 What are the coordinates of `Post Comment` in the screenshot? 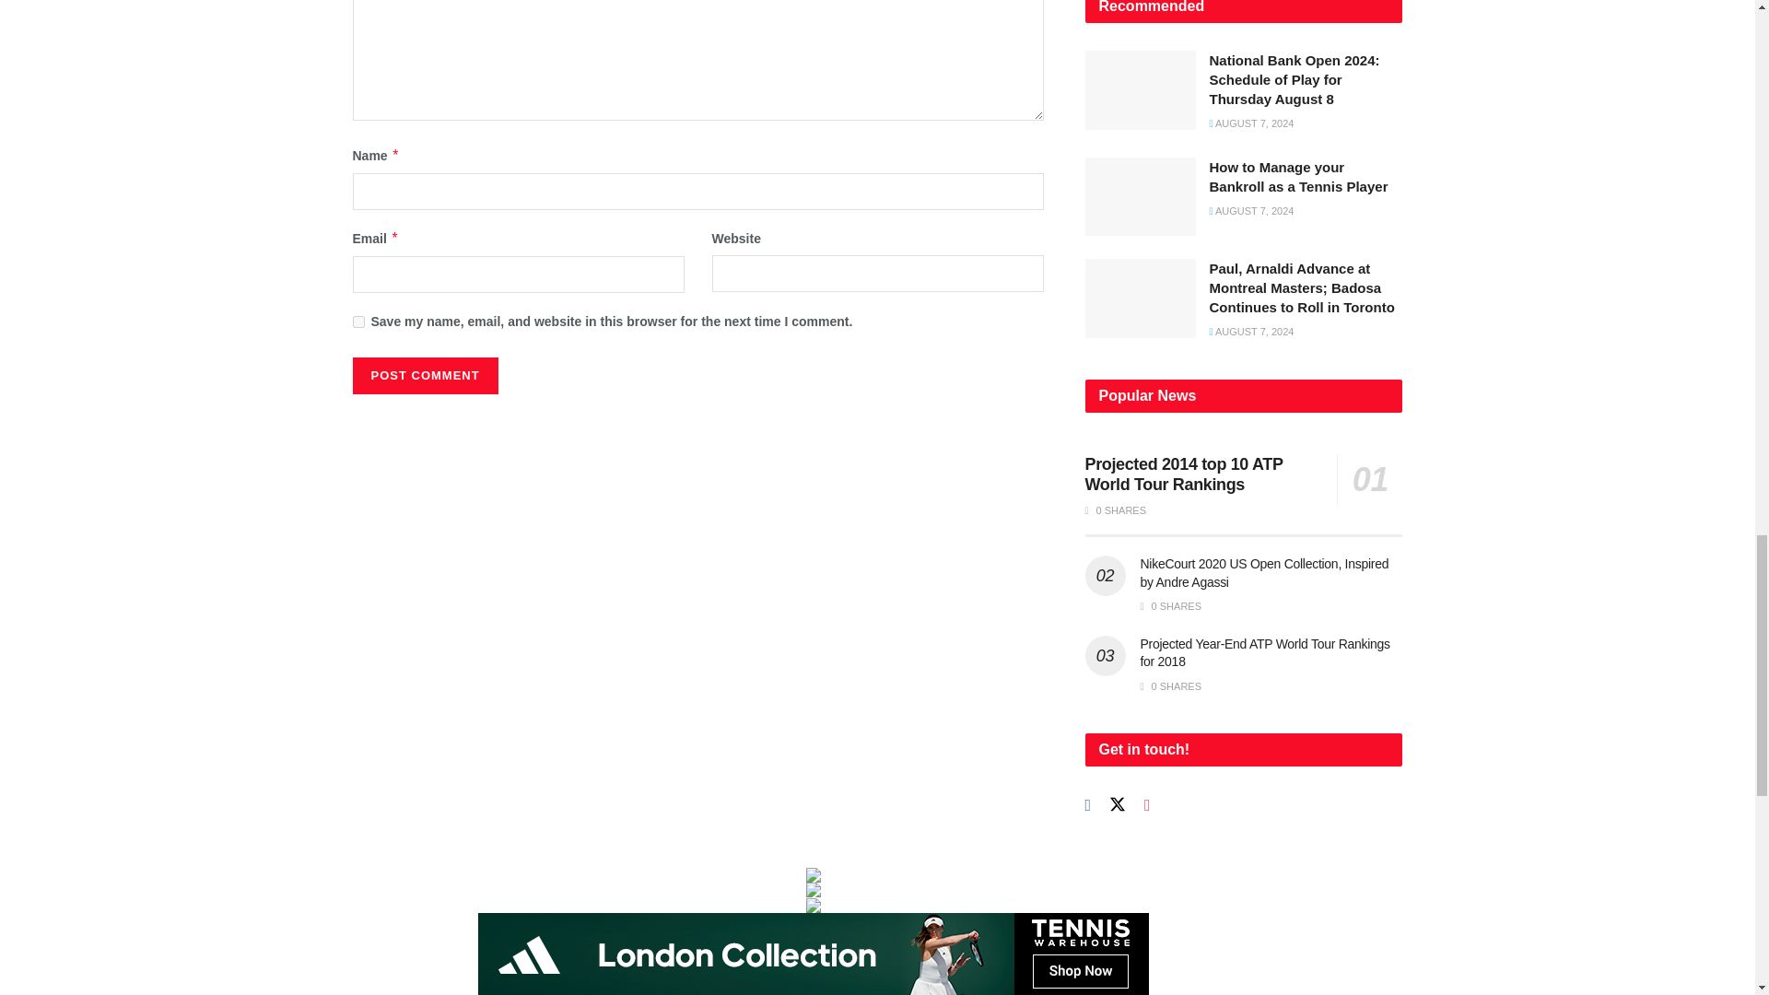 It's located at (424, 375).